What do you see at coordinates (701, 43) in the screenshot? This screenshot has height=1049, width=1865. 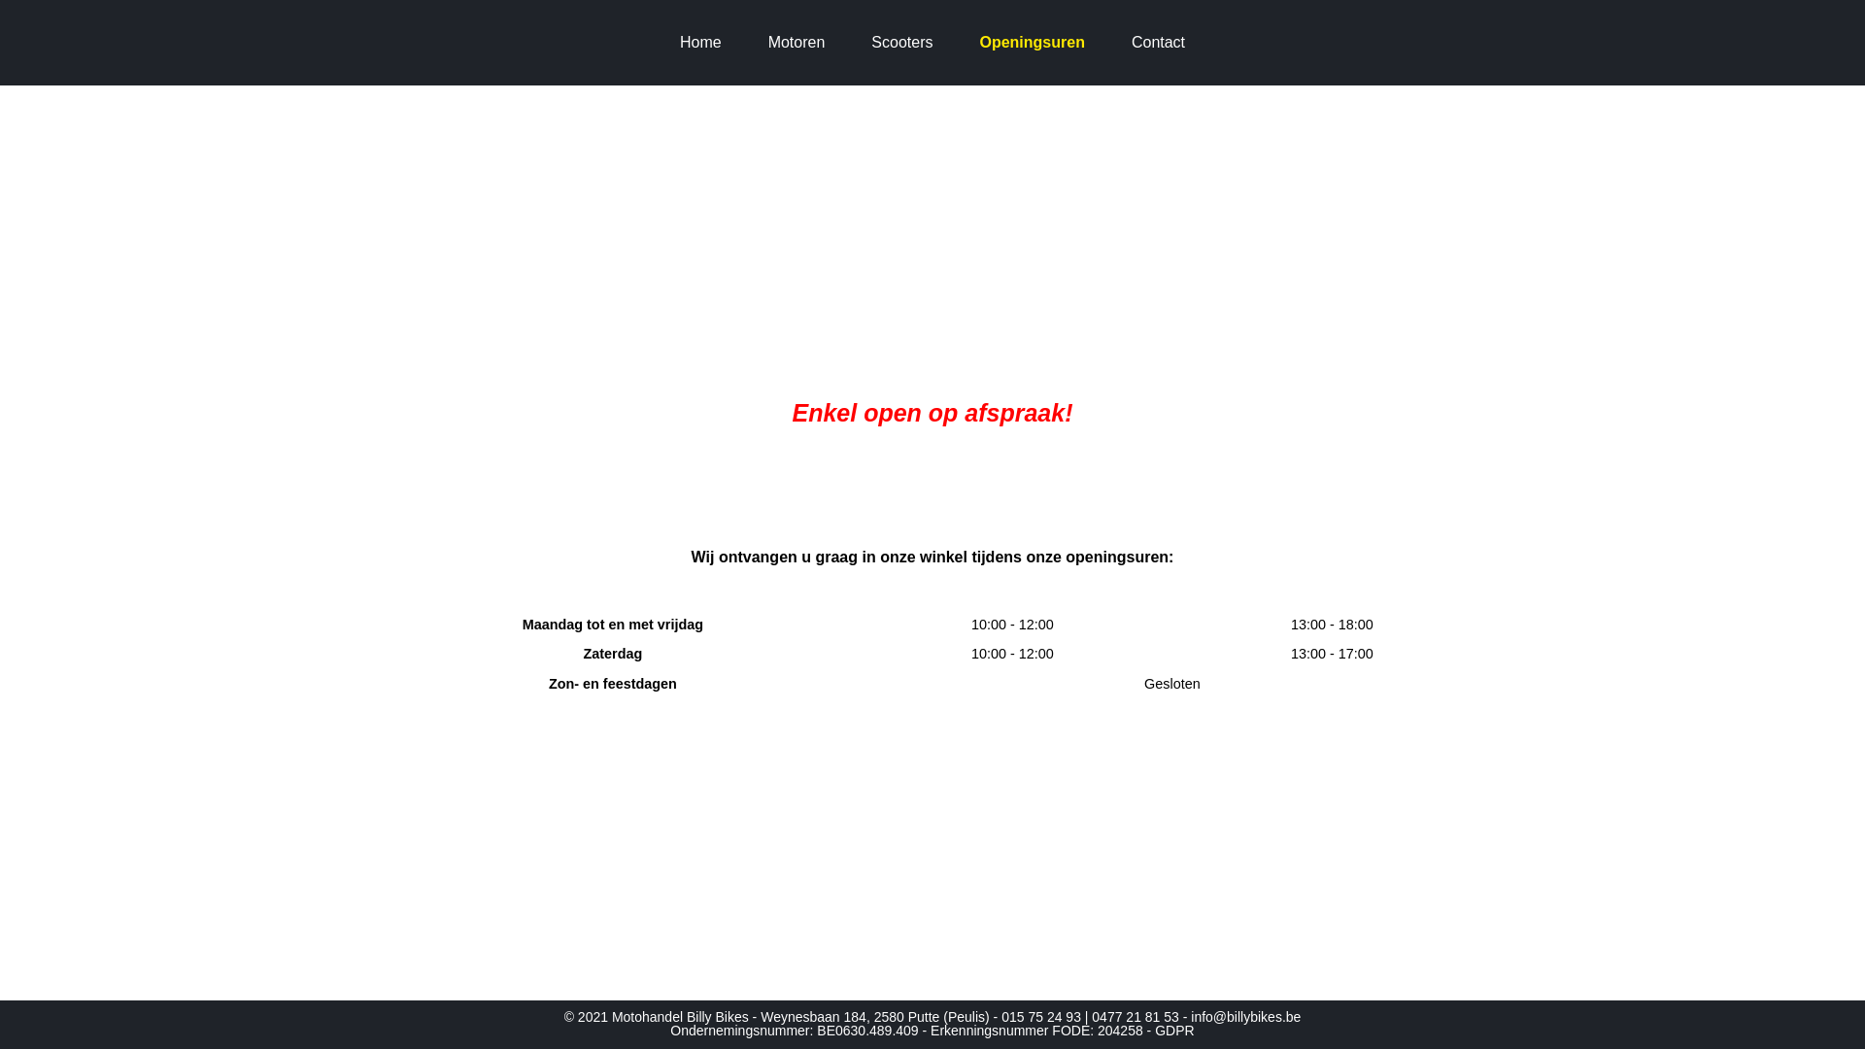 I see `Home` at bounding box center [701, 43].